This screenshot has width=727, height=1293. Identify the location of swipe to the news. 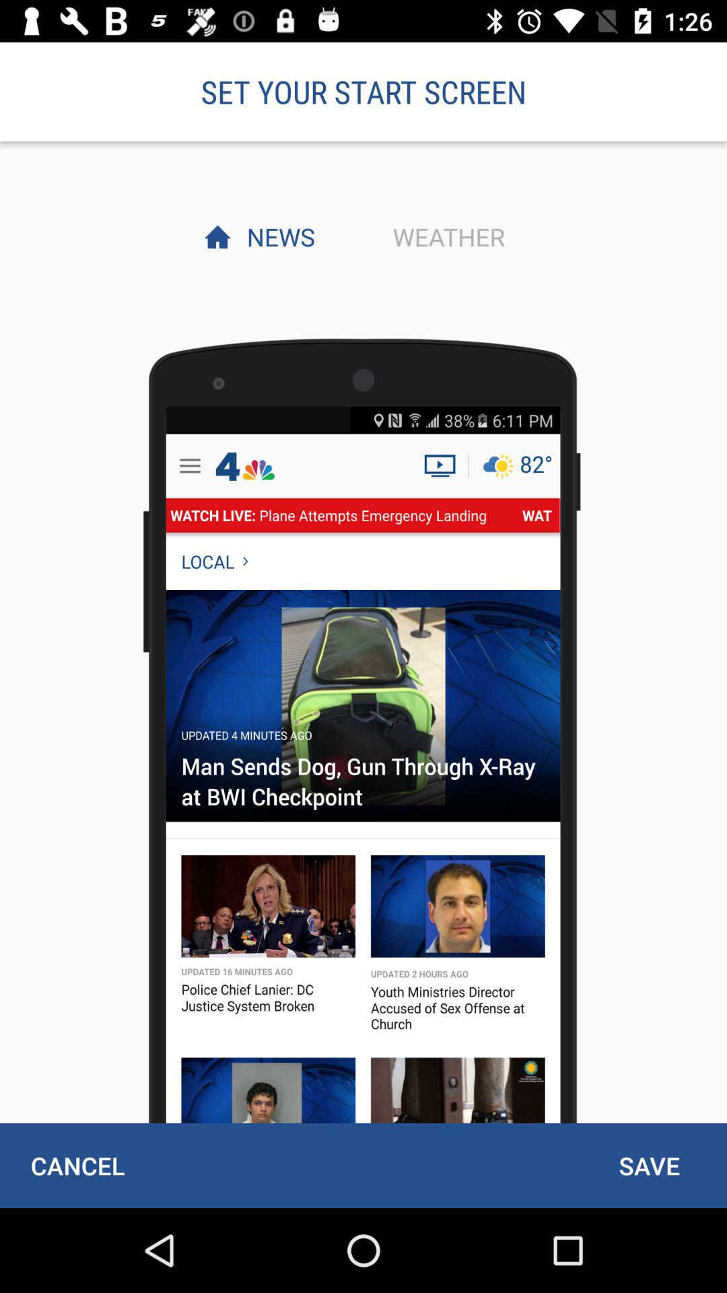
(277, 236).